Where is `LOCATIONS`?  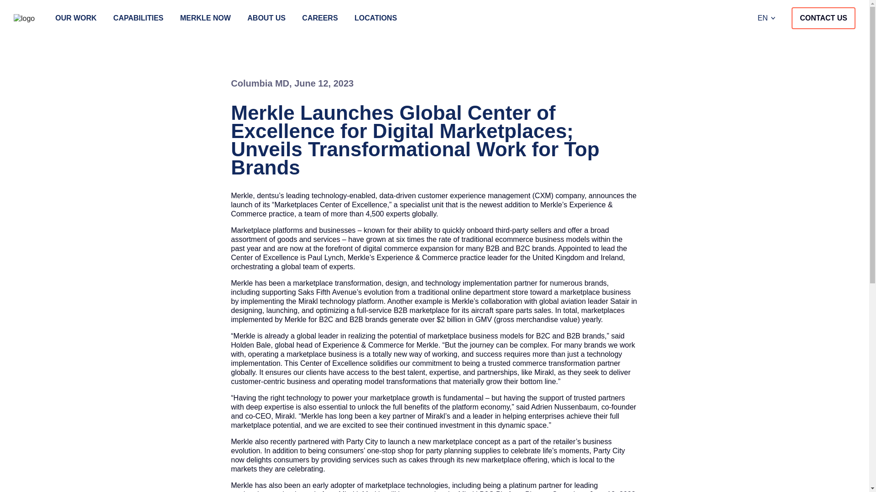 LOCATIONS is located at coordinates (375, 18).